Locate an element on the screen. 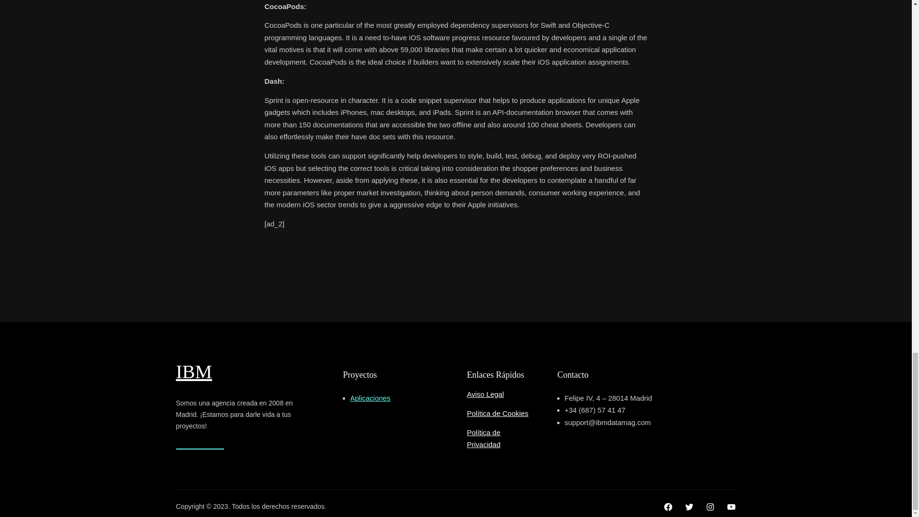 The image size is (919, 517). IBM is located at coordinates (194, 371).